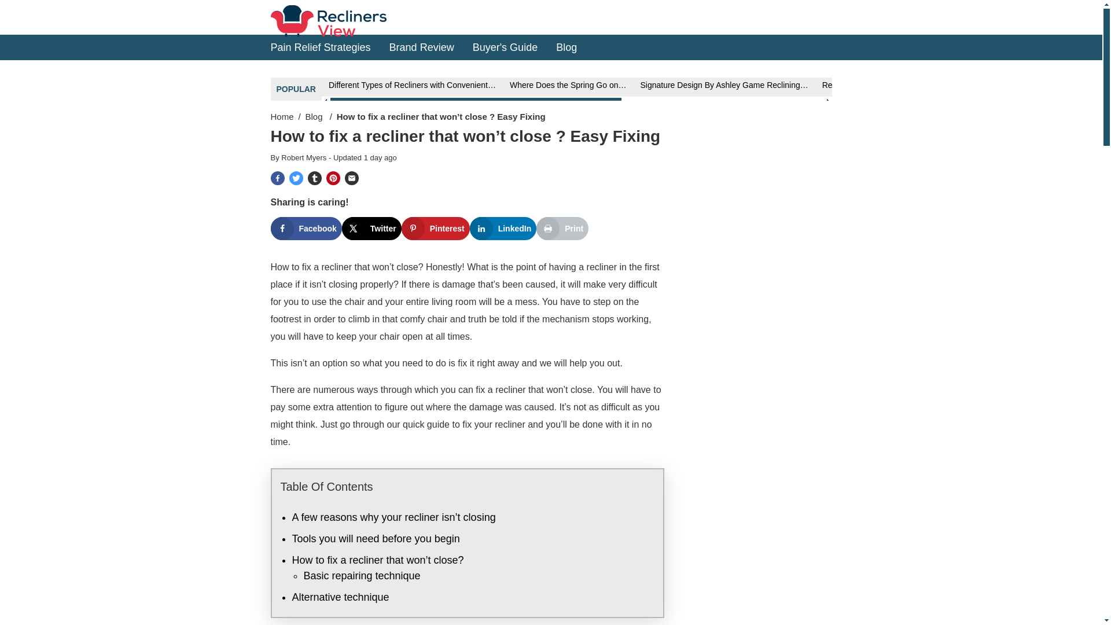 The width and height of the screenshot is (1111, 625). Describe the element at coordinates (371, 228) in the screenshot. I see `Share on X` at that location.